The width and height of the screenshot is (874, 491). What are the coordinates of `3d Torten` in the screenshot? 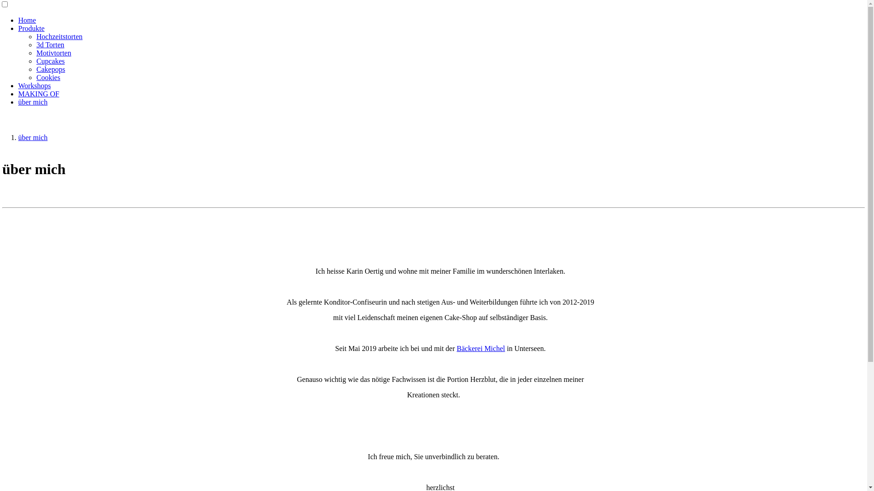 It's located at (50, 45).